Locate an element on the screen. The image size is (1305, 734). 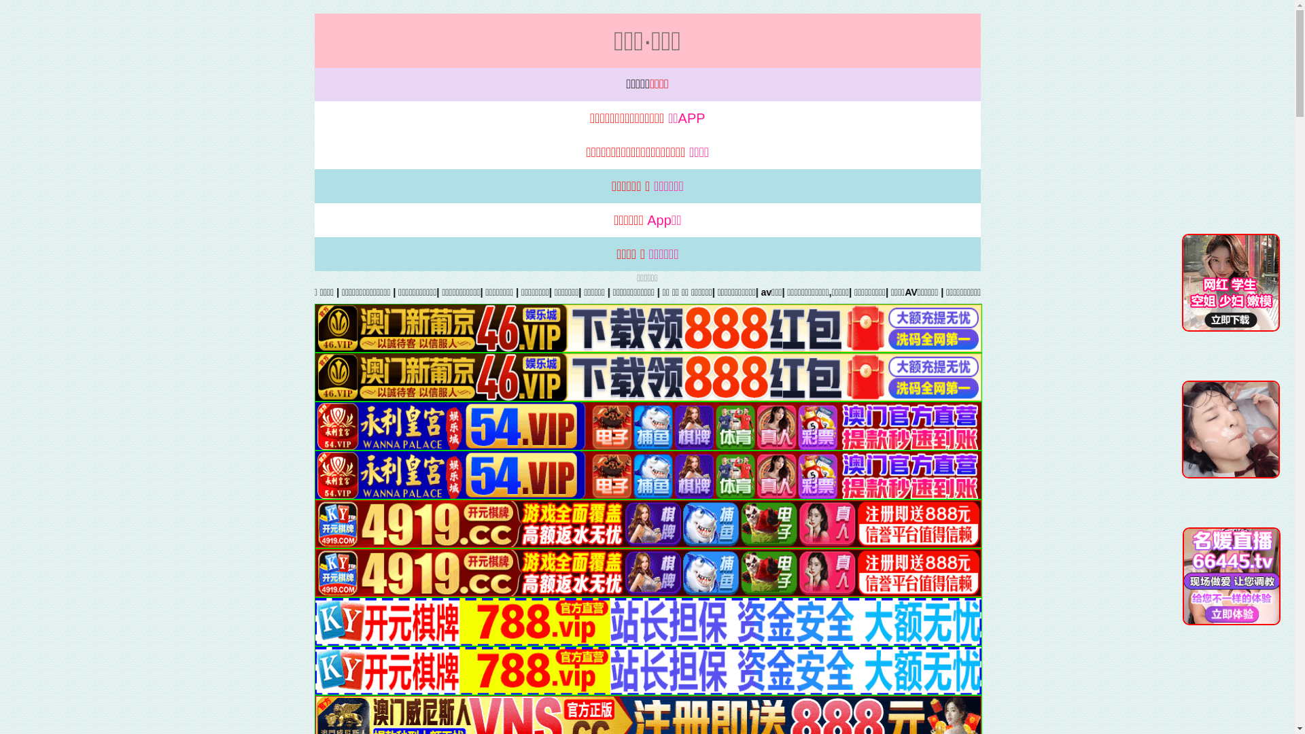
| is located at coordinates (1038, 292).